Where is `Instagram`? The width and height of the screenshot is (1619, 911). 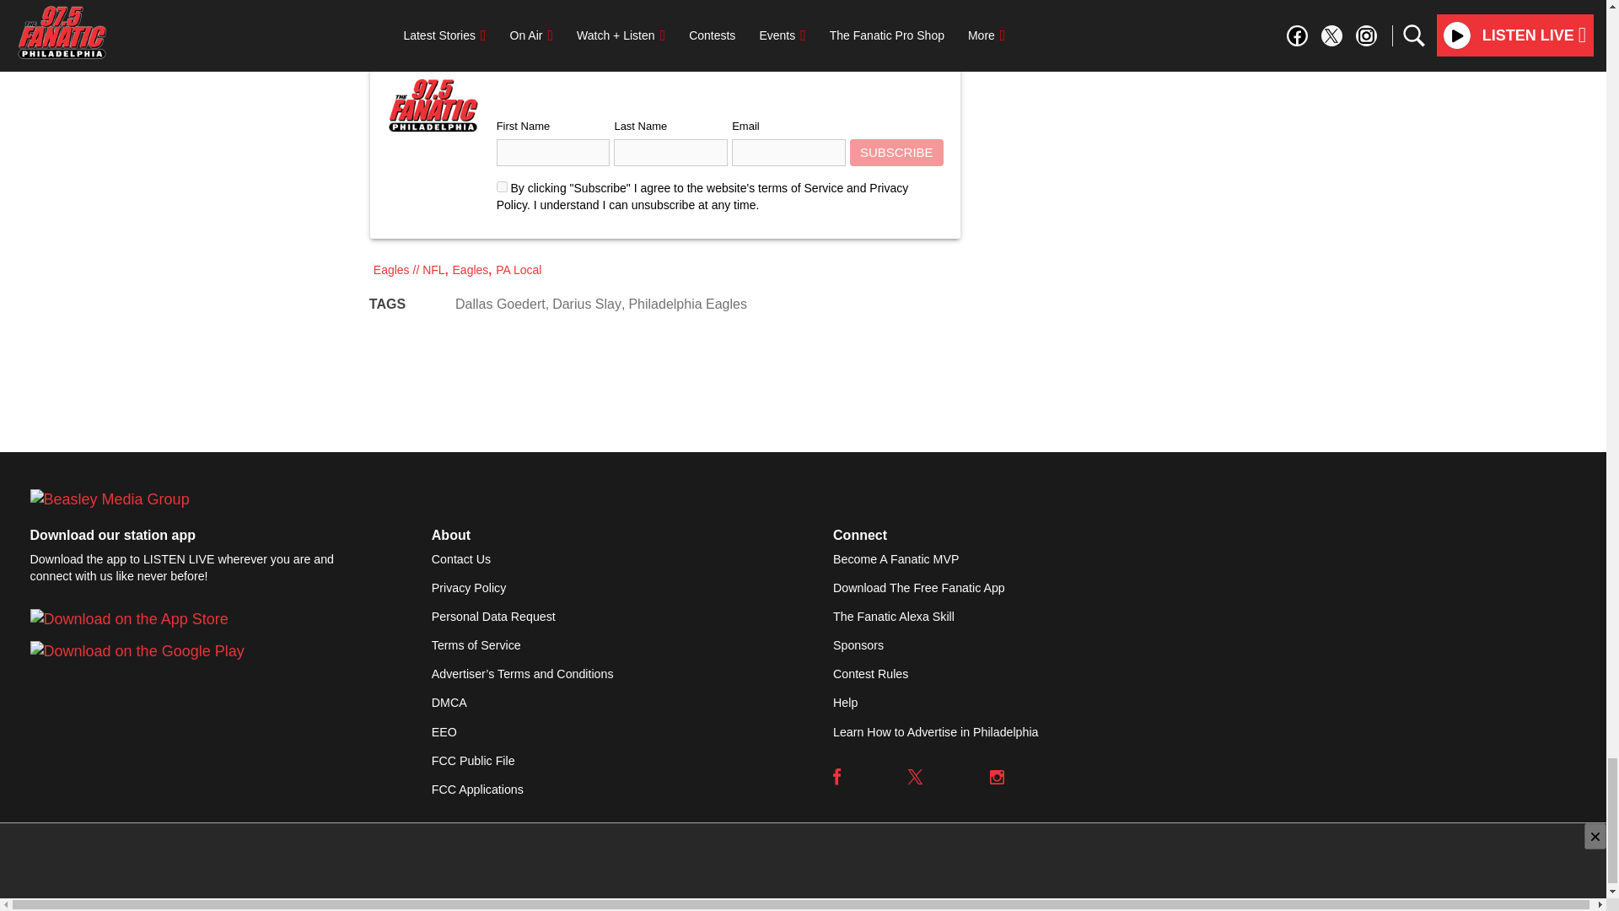 Instagram is located at coordinates (997, 776).